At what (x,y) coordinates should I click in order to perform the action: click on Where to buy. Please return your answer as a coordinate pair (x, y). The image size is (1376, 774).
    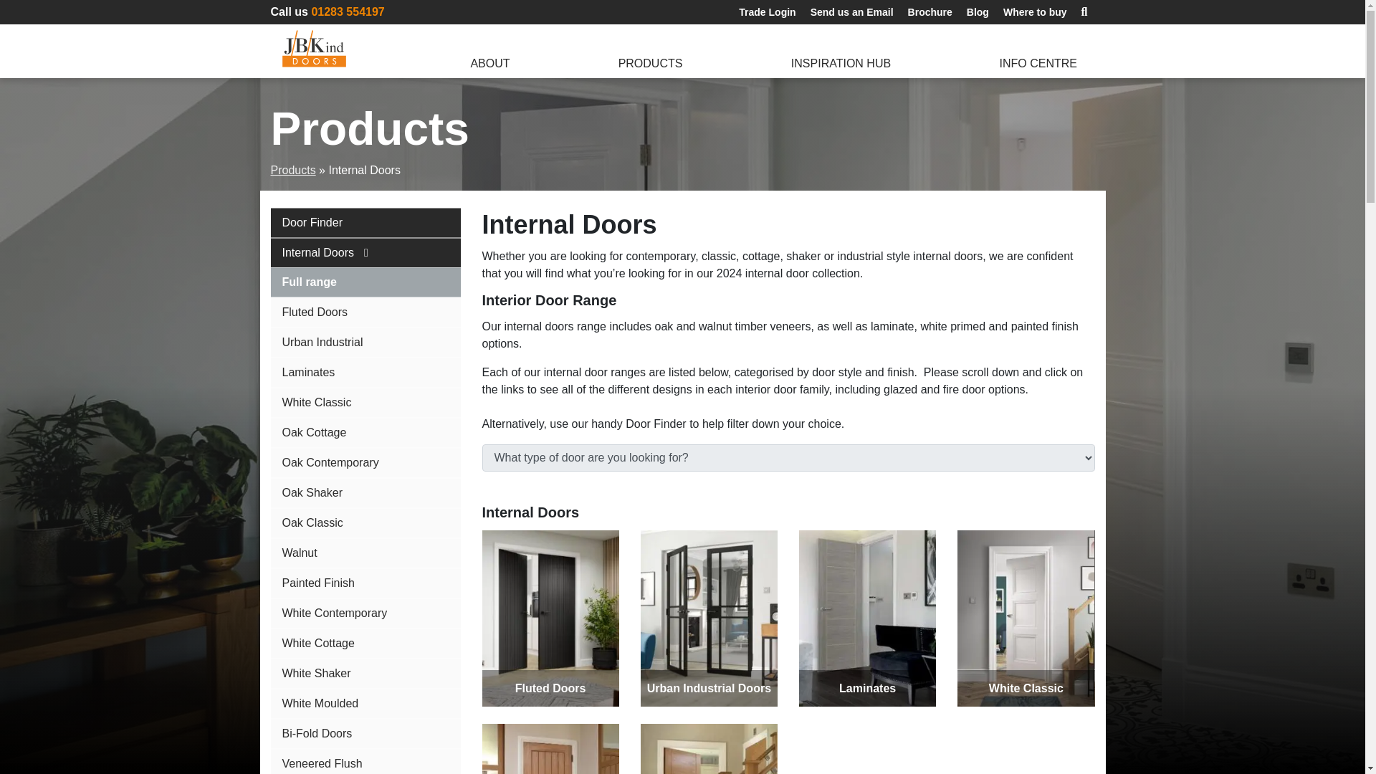
    Looking at the image, I should click on (1035, 13).